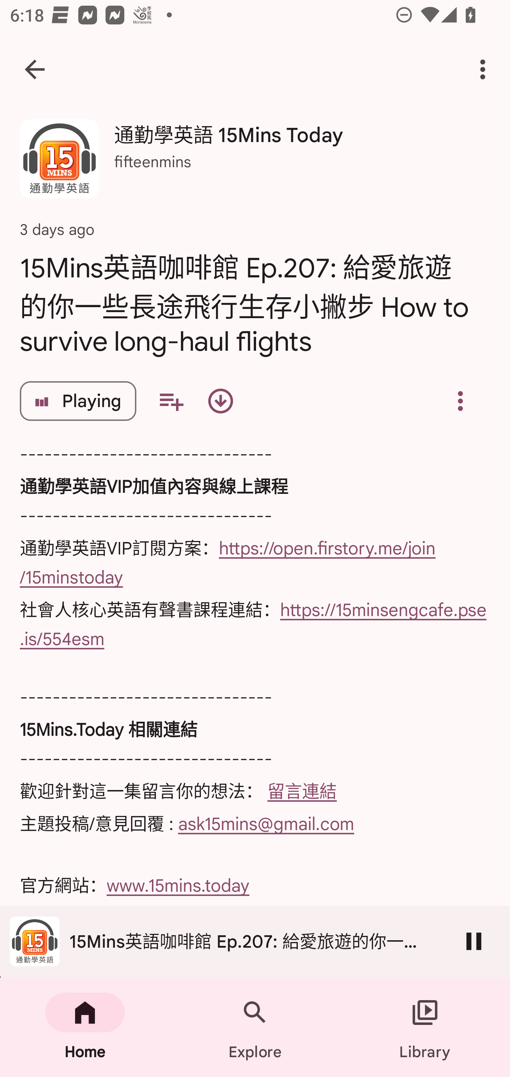  I want to click on Download episode, so click(220, 401).